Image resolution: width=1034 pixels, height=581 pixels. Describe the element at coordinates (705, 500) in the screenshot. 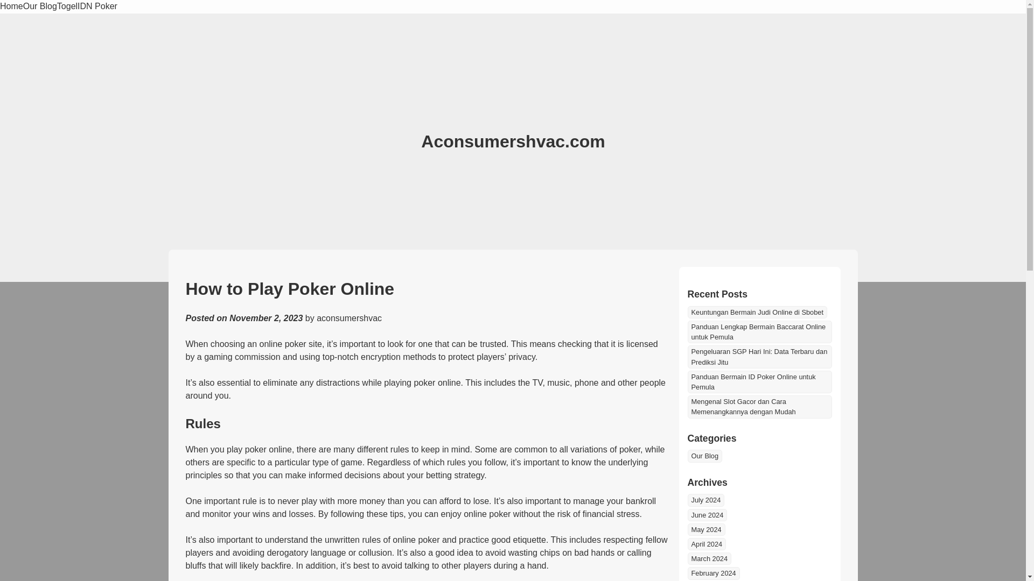

I see `July 2024` at that location.